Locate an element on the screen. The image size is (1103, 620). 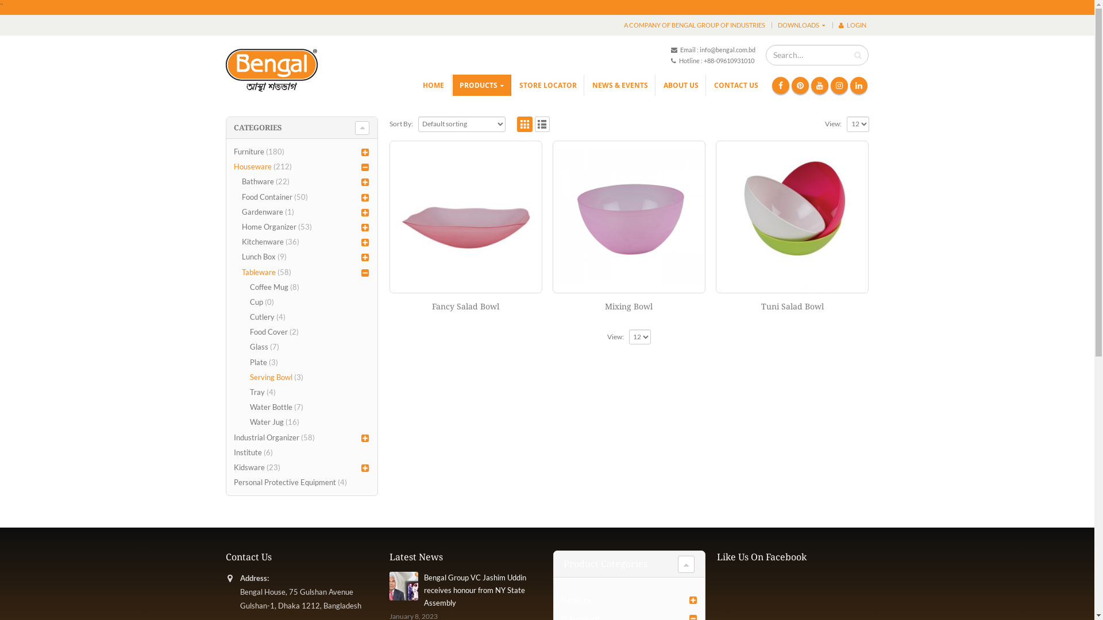
Food Cover is located at coordinates (269, 332).